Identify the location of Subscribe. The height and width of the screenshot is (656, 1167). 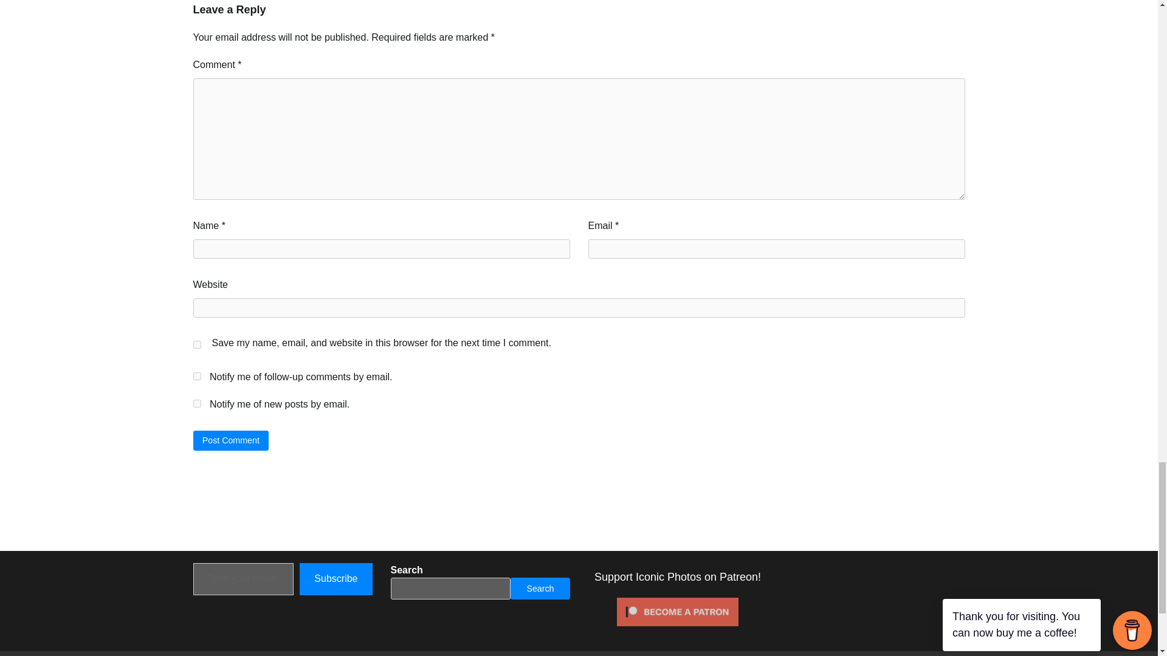
(336, 578).